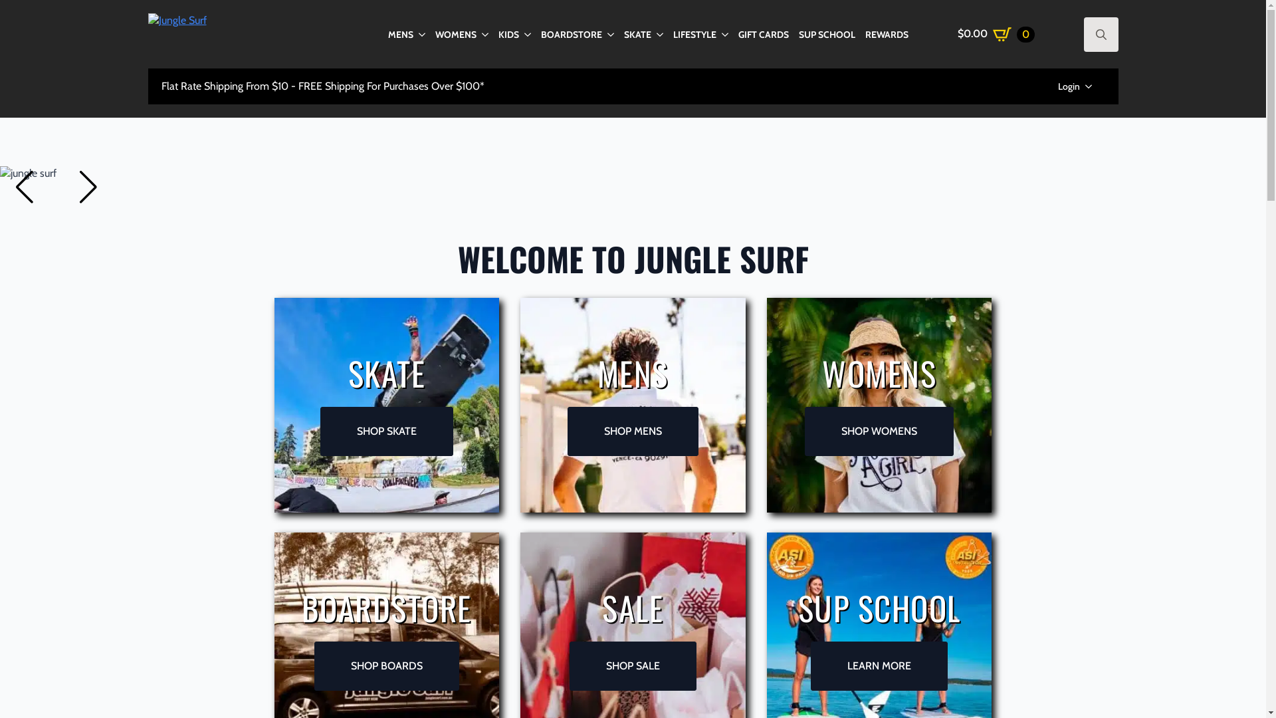  What do you see at coordinates (509, 34) in the screenshot?
I see `KIDS` at bounding box center [509, 34].